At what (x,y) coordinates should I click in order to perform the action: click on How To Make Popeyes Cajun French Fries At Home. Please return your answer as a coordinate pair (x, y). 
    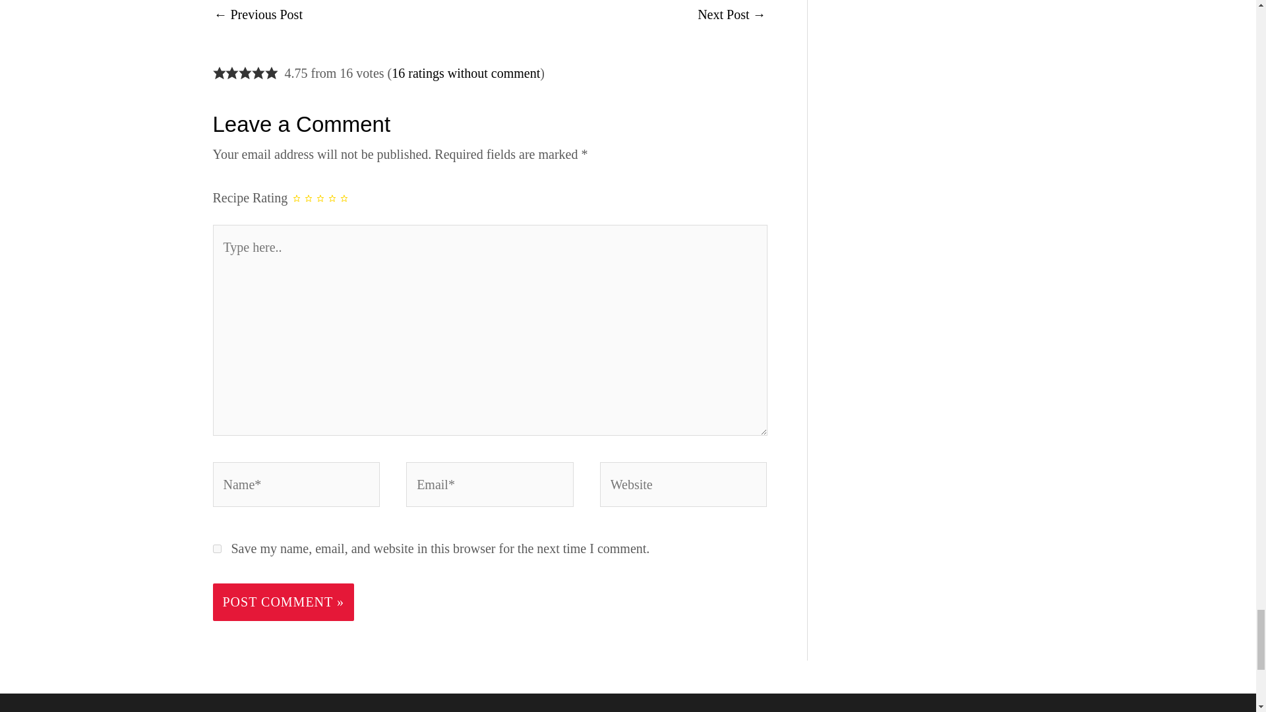
    Looking at the image, I should click on (731, 16).